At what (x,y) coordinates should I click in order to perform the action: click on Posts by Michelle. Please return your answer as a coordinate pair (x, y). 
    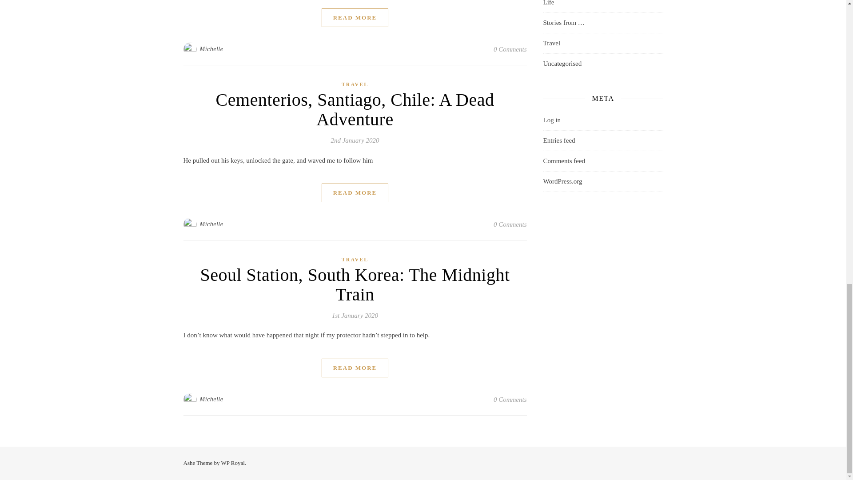
    Looking at the image, I should click on (211, 224).